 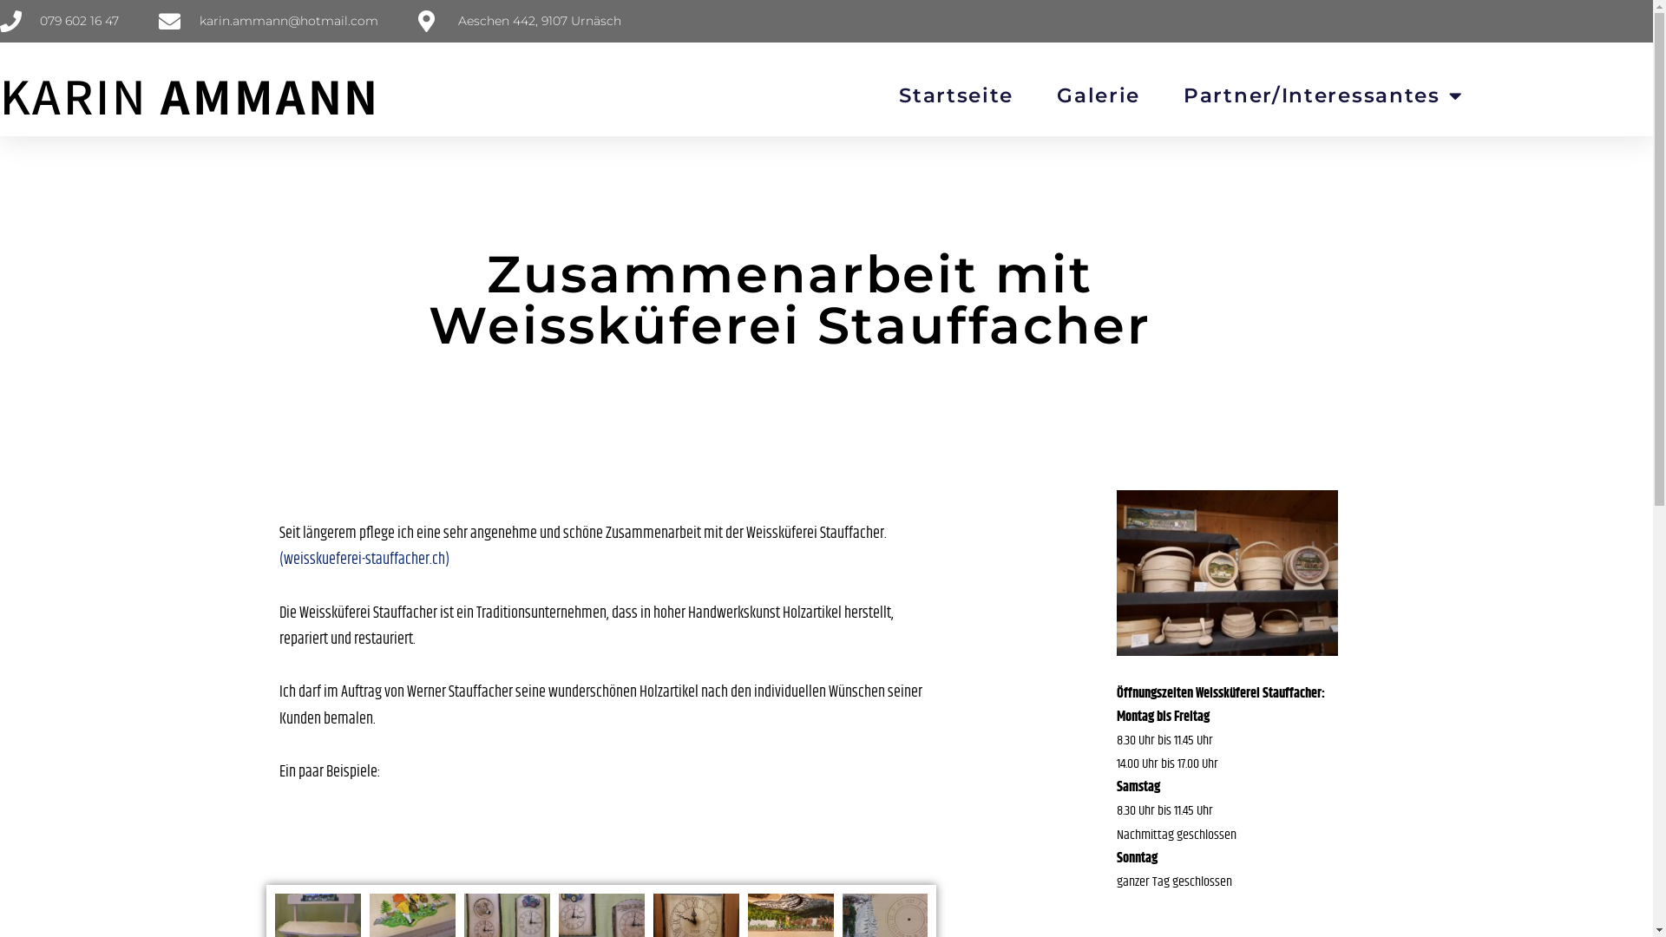 I want to click on (weisskueferei-stauffacher.ch), so click(x=364, y=560).